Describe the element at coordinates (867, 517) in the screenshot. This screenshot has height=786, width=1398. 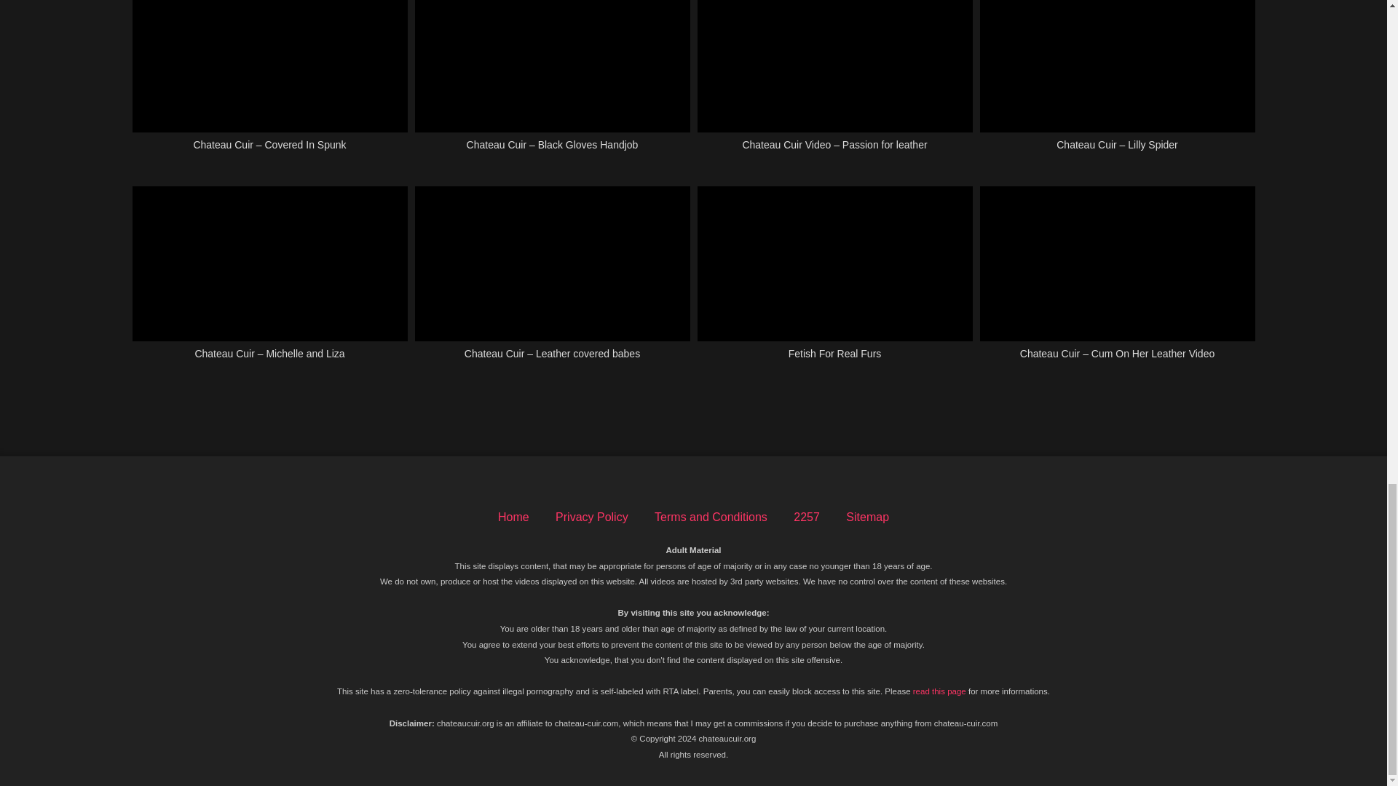
I see `Sitemap` at that location.